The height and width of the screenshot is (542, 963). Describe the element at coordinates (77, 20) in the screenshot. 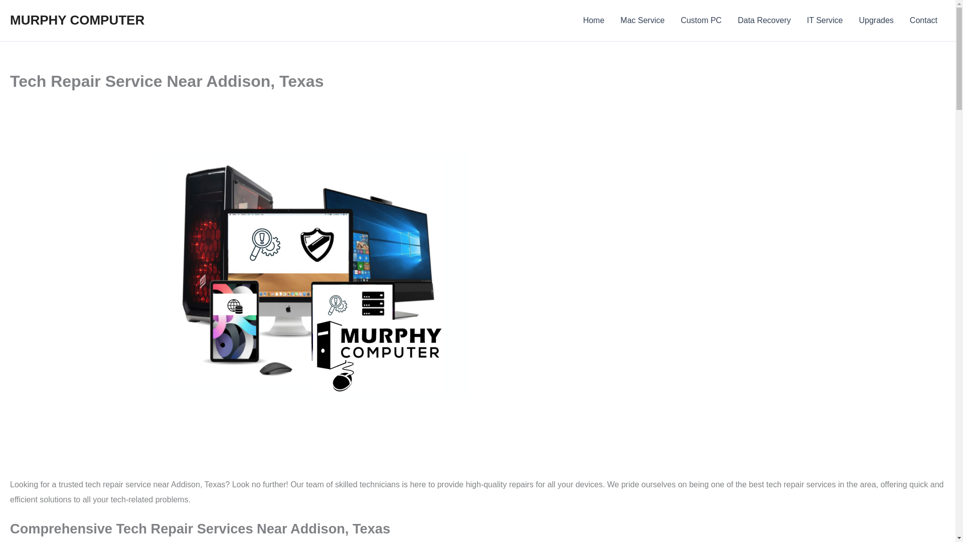

I see `MURPHY COMPUTER` at that location.